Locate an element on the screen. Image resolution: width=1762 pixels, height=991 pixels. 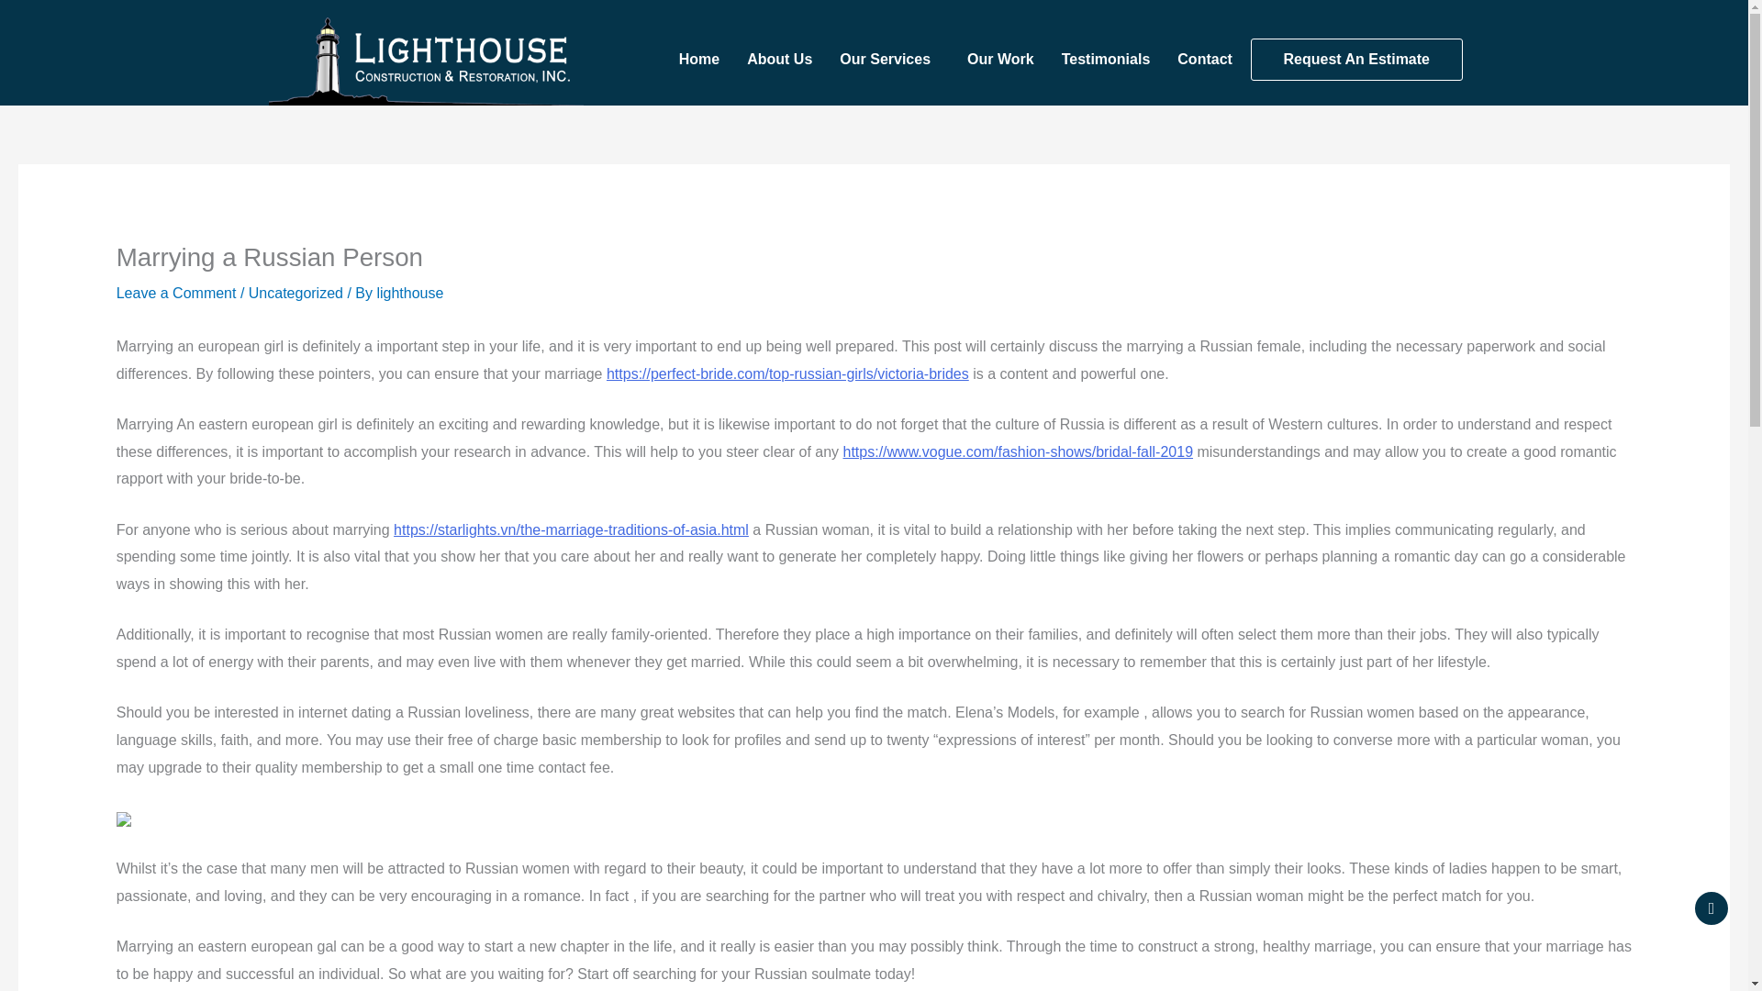
About Us is located at coordinates (780, 59).